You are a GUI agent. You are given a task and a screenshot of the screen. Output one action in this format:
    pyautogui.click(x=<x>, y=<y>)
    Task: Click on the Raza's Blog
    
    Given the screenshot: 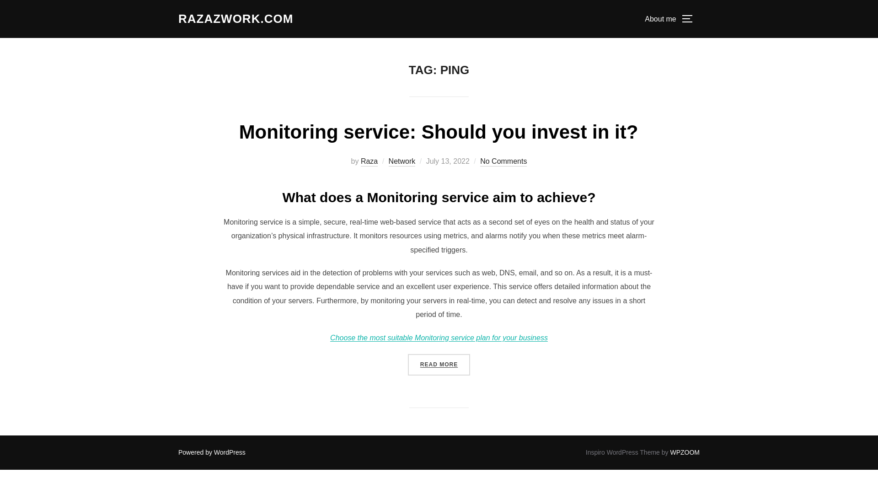 What is the action you would take?
    pyautogui.click(x=236, y=19)
    